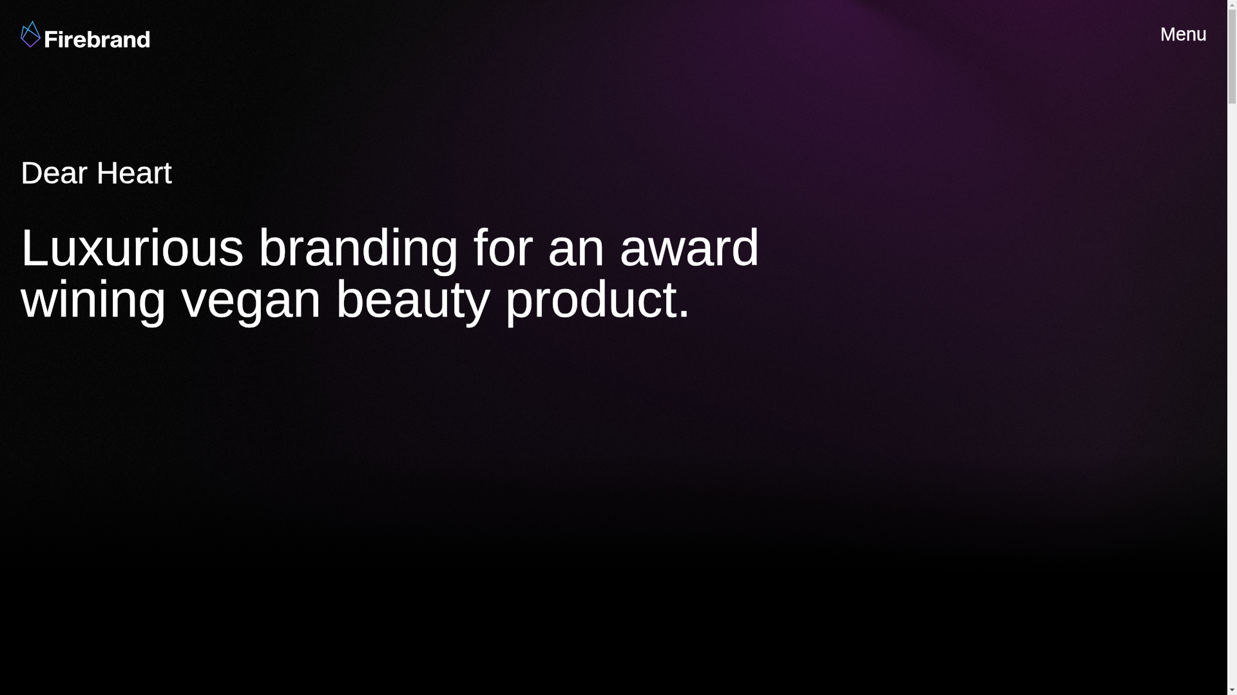 This screenshot has width=1237, height=695. Describe the element at coordinates (85, 34) in the screenshot. I see `Firebrand Logo` at that location.